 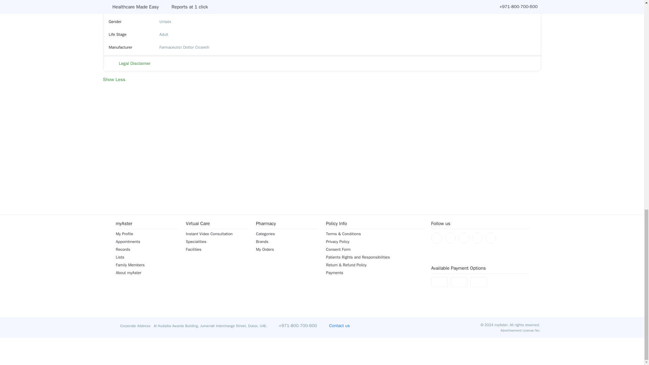 I want to click on Lists, so click(x=146, y=257).